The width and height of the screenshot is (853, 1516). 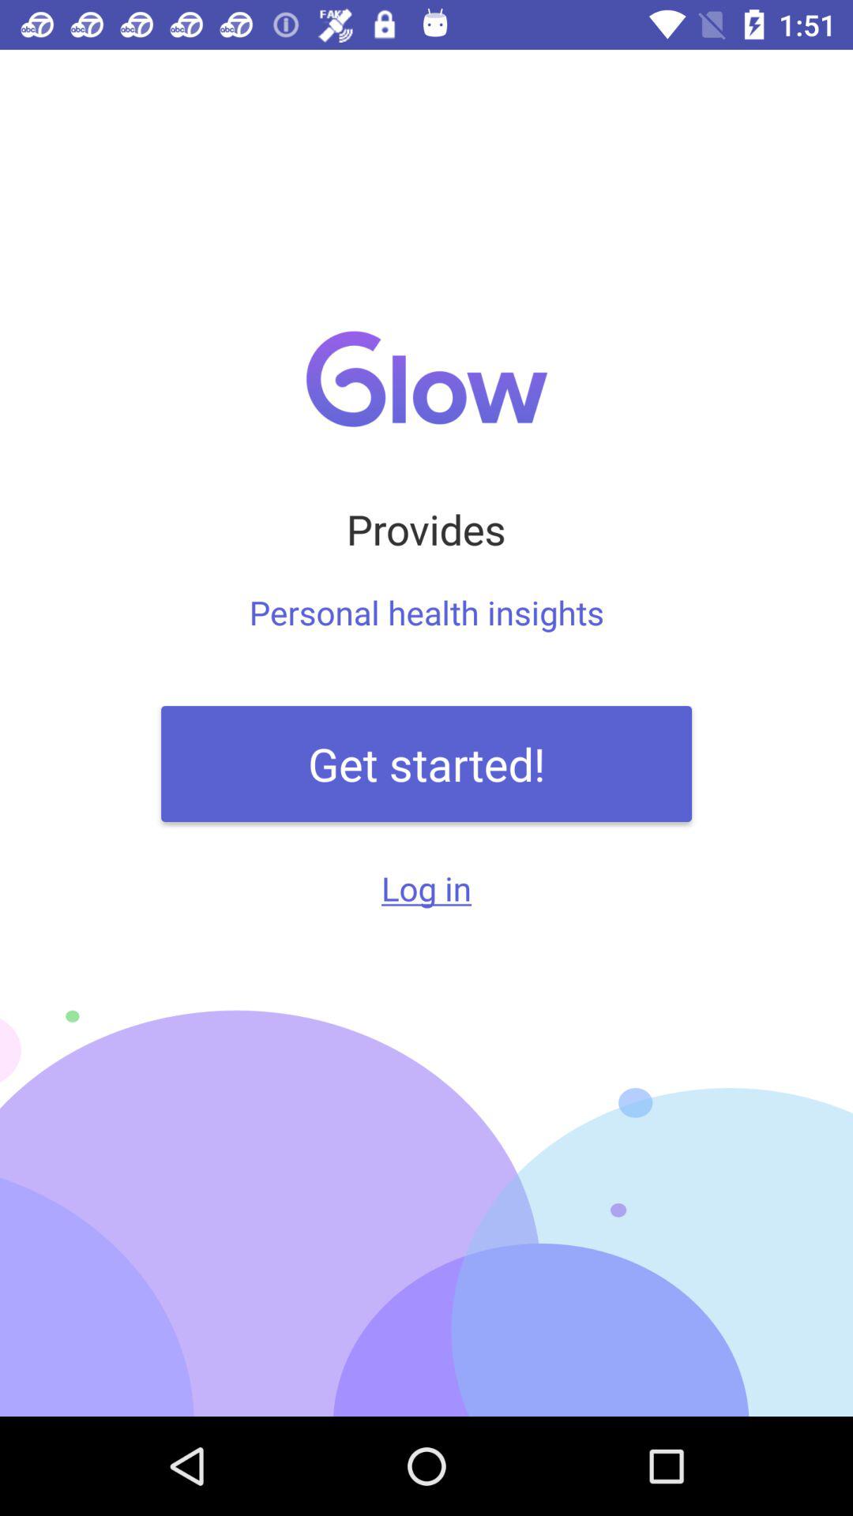 I want to click on scroll until the get started! item, so click(x=426, y=764).